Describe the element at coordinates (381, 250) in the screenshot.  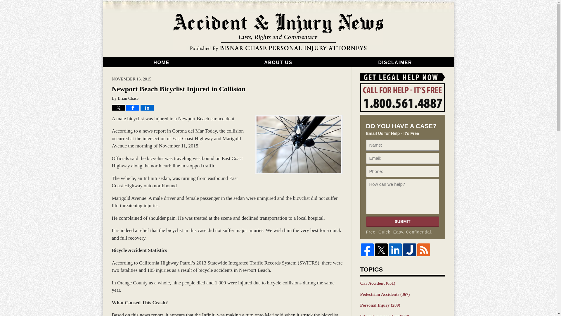
I see `Twitter` at that location.